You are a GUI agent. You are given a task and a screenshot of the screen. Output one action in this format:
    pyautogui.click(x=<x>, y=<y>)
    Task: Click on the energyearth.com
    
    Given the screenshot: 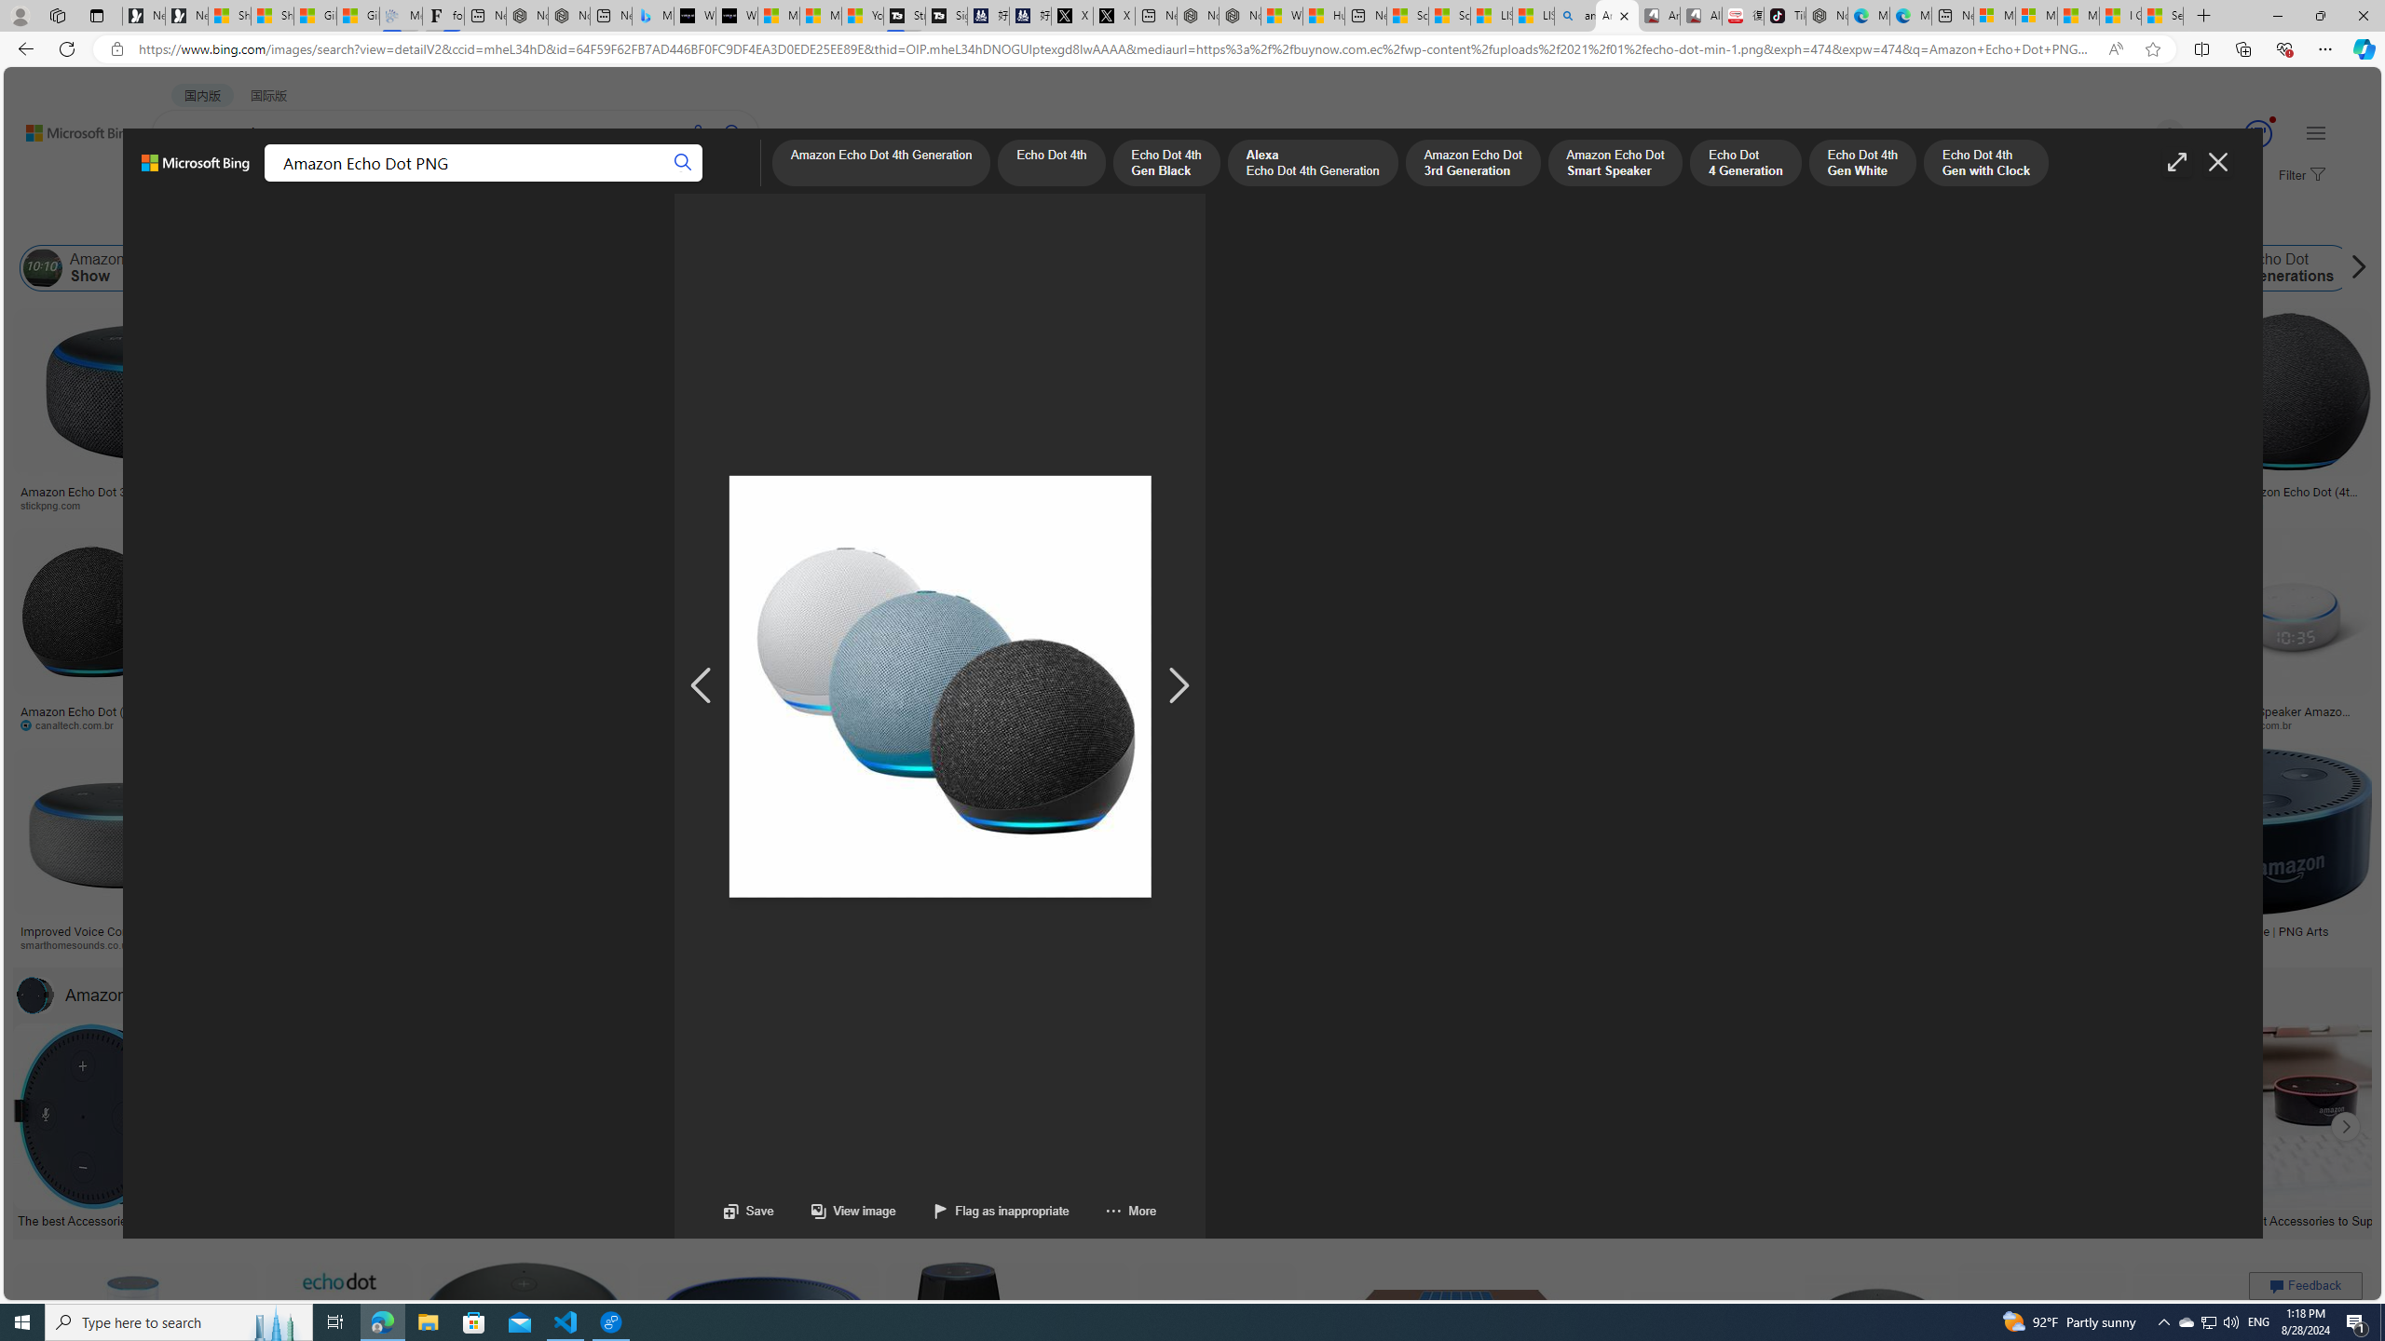 What is the action you would take?
    pyautogui.click(x=1271, y=944)
    